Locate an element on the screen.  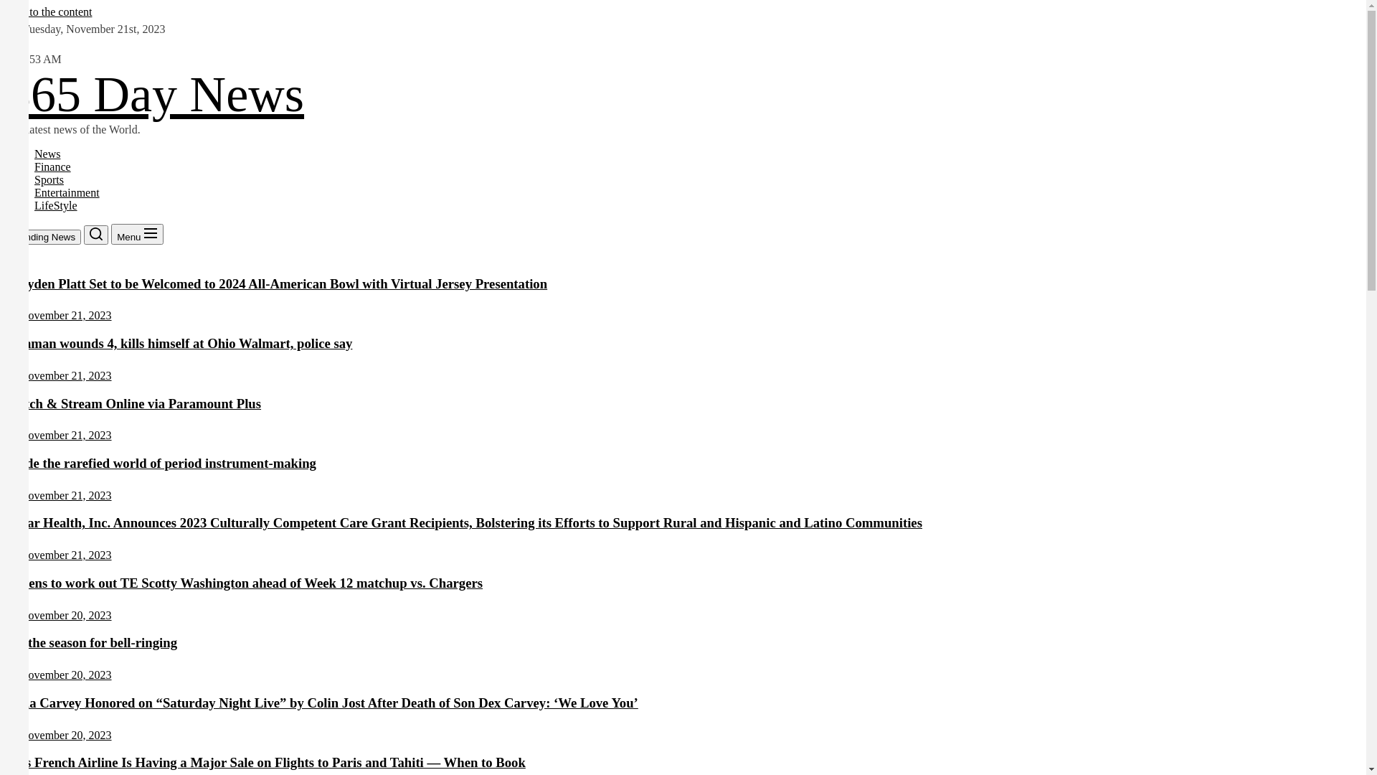
365 Day News is located at coordinates (155, 95).